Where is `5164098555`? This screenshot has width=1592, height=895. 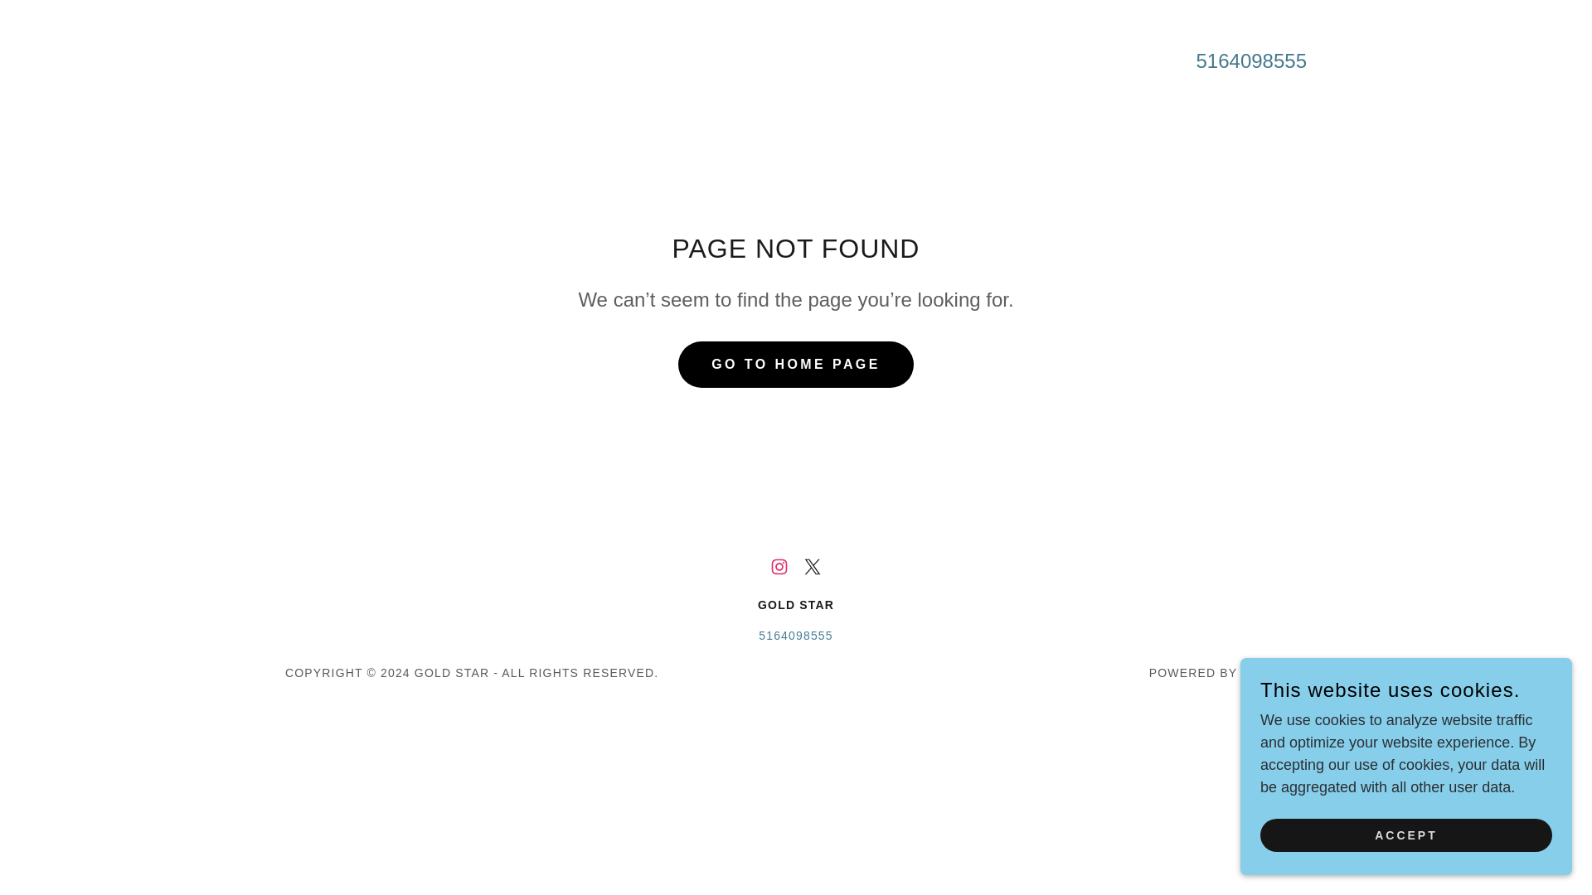 5164098555 is located at coordinates (796, 636).